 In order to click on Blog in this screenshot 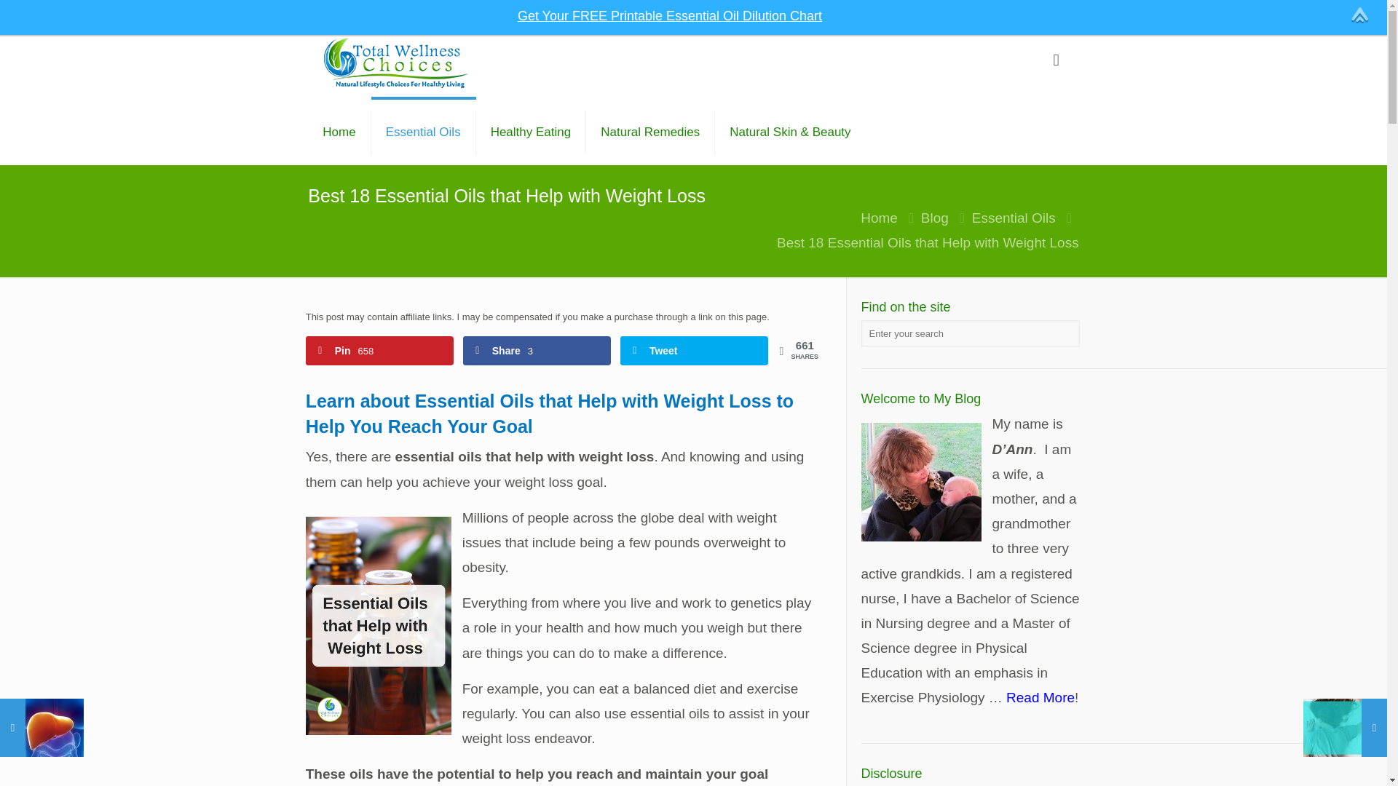, I will do `click(935, 218)`.